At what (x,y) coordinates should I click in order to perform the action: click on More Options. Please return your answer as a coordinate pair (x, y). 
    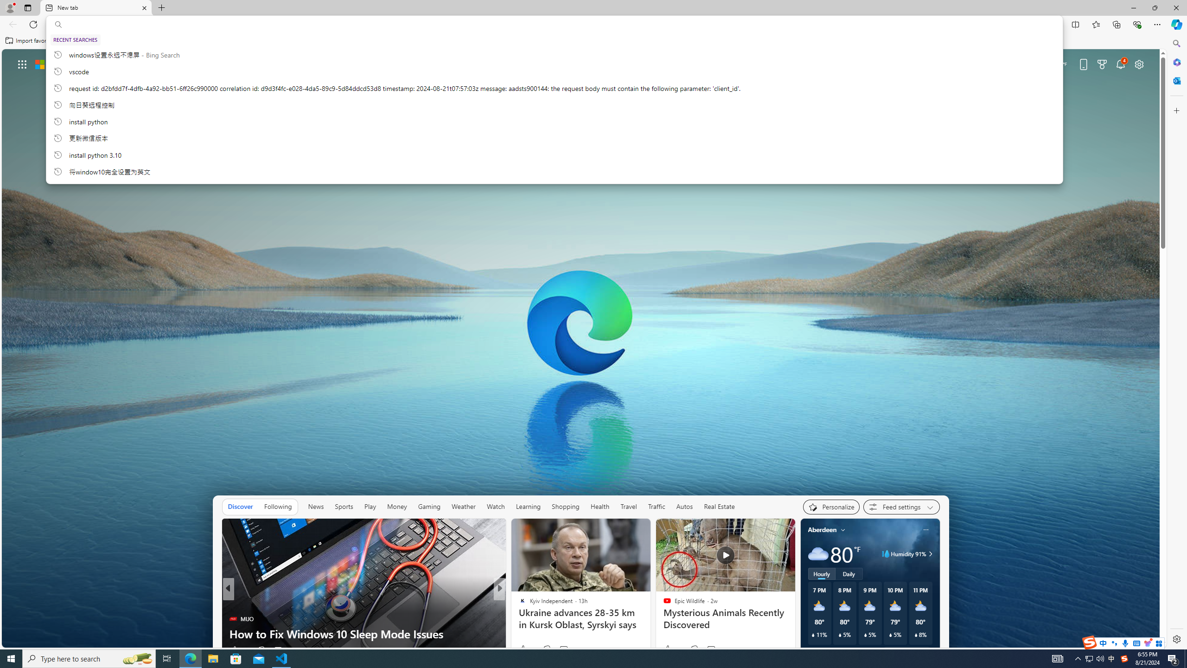
    Looking at the image, I should click on (714, 148).